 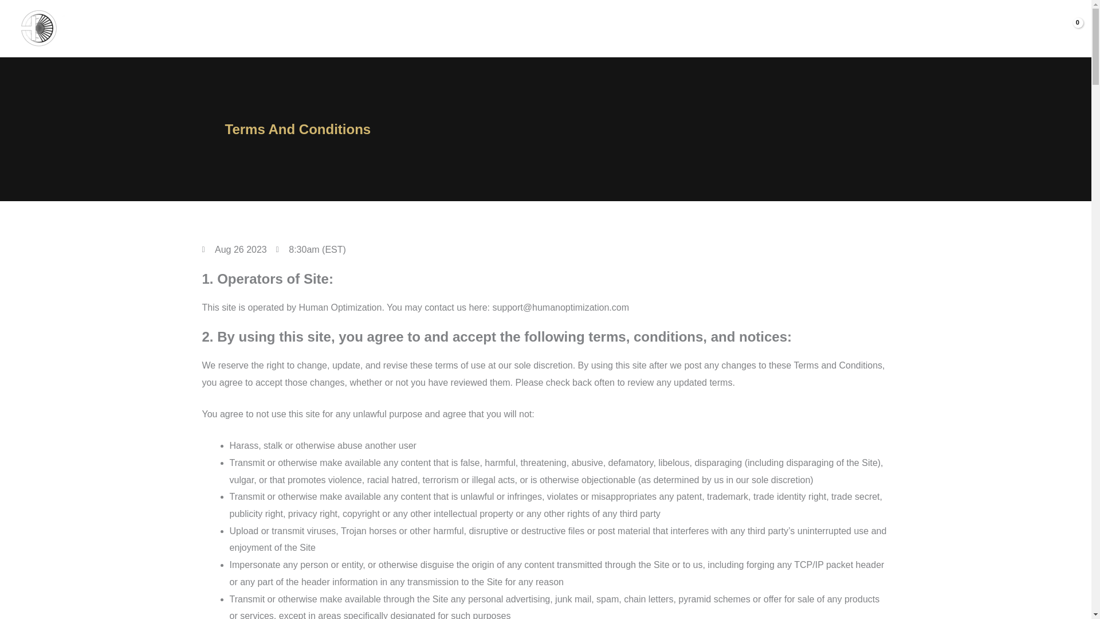 What do you see at coordinates (781, 30) in the screenshot?
I see `HOME` at bounding box center [781, 30].